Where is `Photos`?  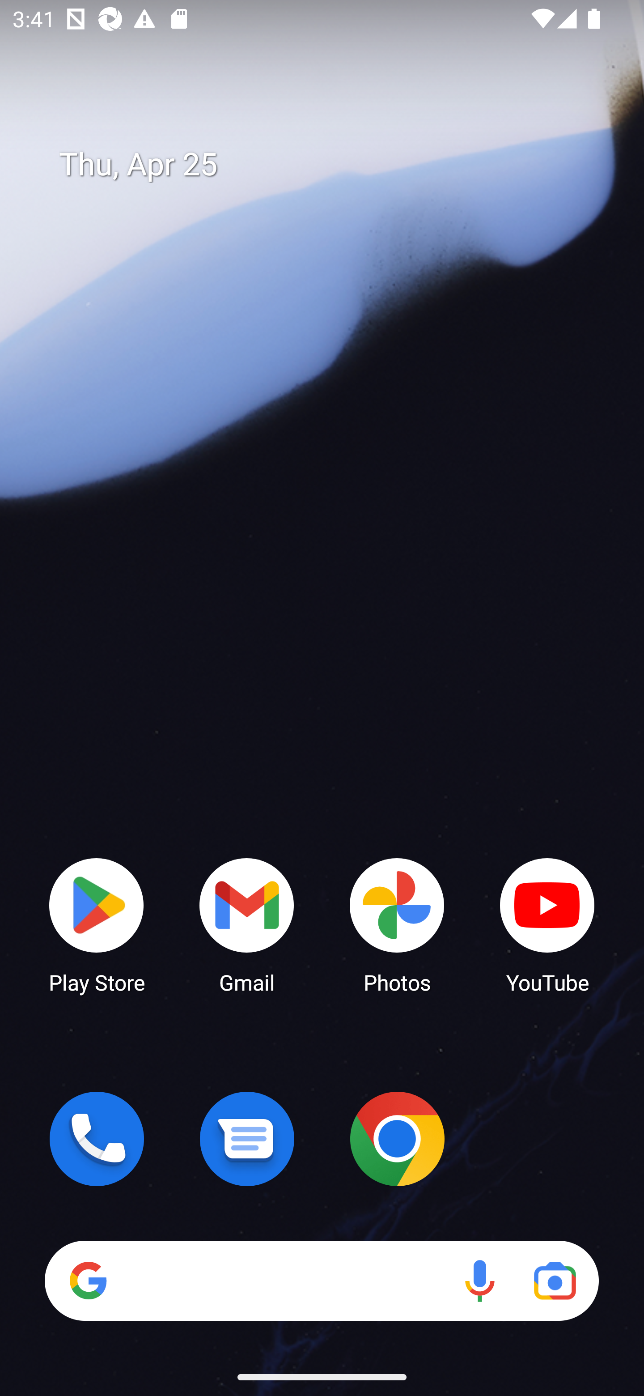
Photos is located at coordinates (397, 924).